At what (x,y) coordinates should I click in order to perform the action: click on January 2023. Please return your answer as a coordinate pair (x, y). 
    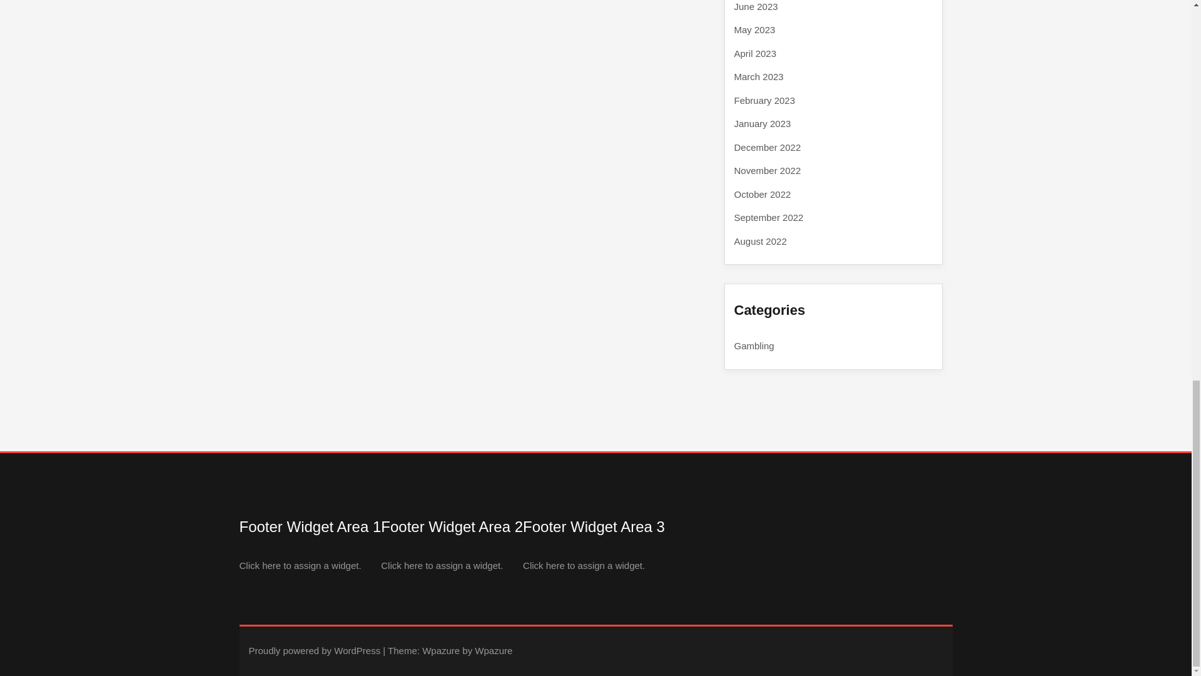
    Looking at the image, I should click on (763, 124).